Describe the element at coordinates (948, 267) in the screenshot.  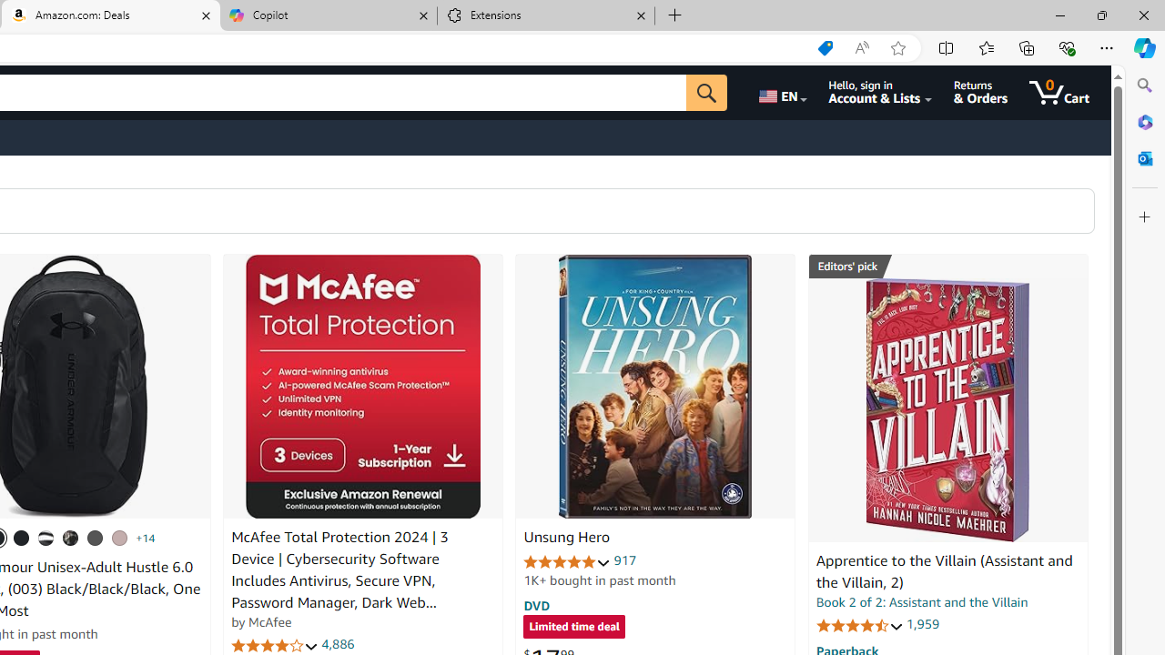
I see `Editors' pick Best Science Fiction & Fantasy` at that location.